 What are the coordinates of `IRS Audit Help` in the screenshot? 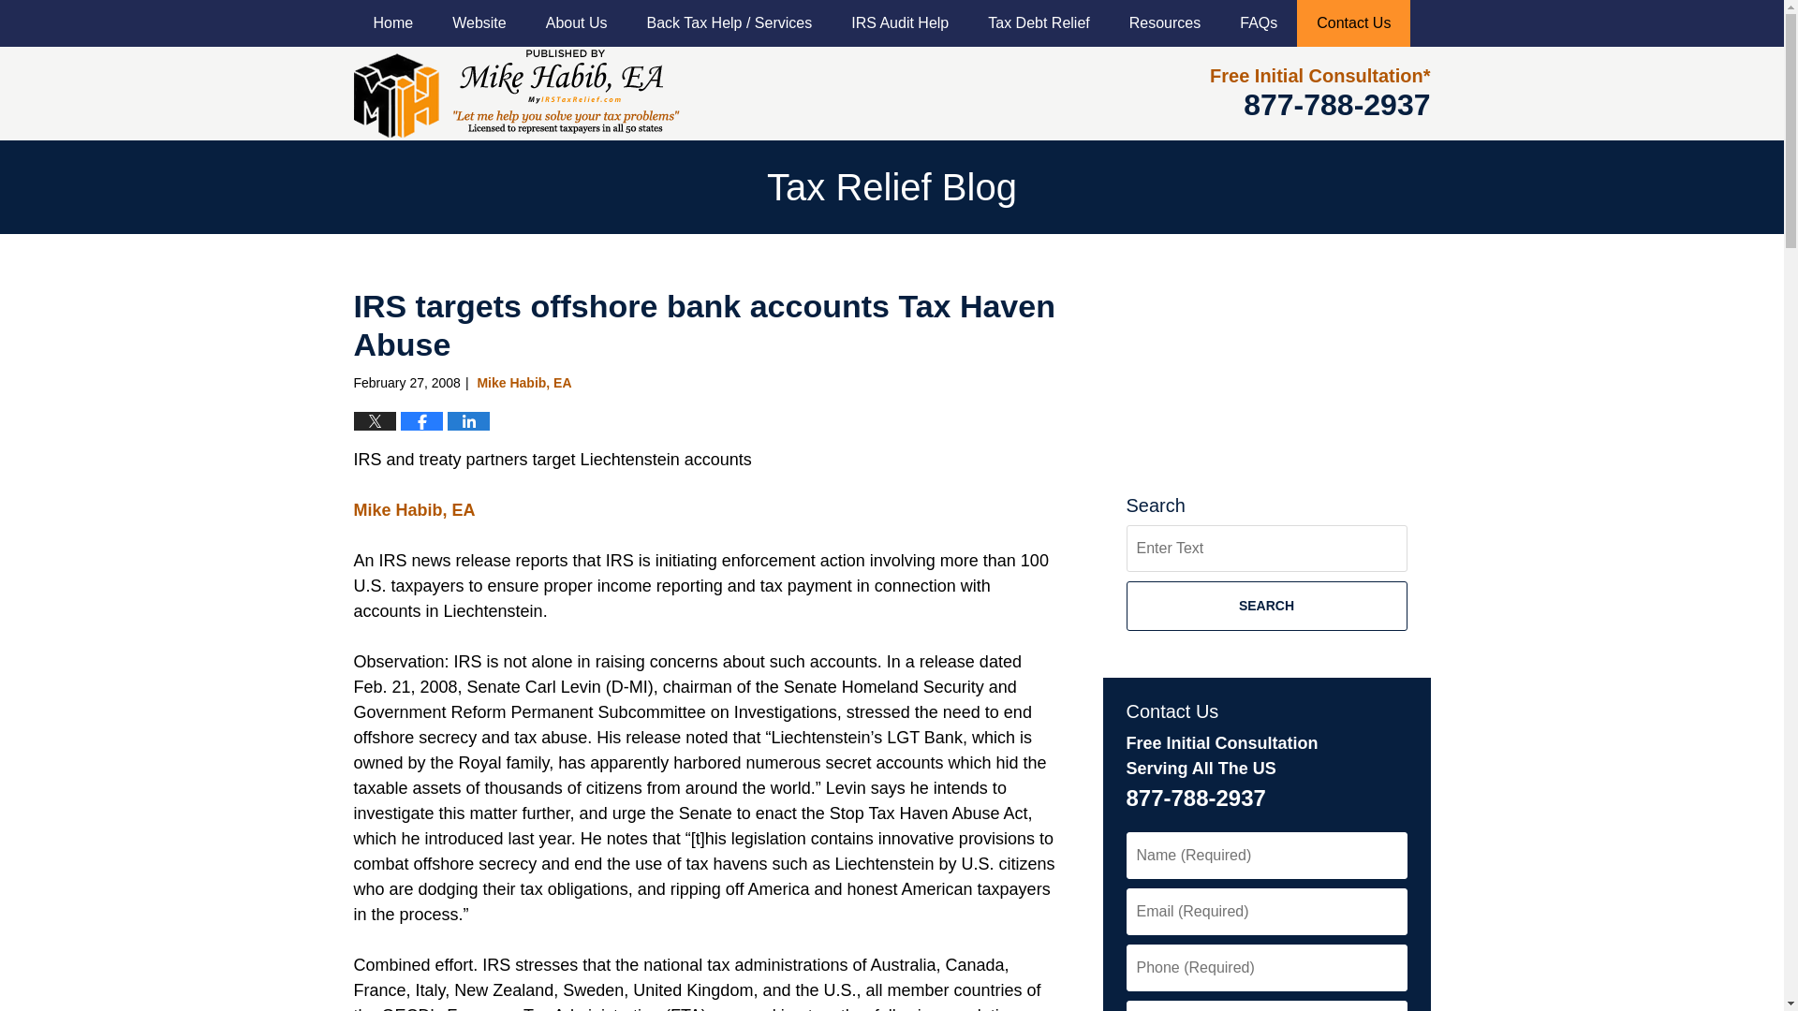 It's located at (899, 22).